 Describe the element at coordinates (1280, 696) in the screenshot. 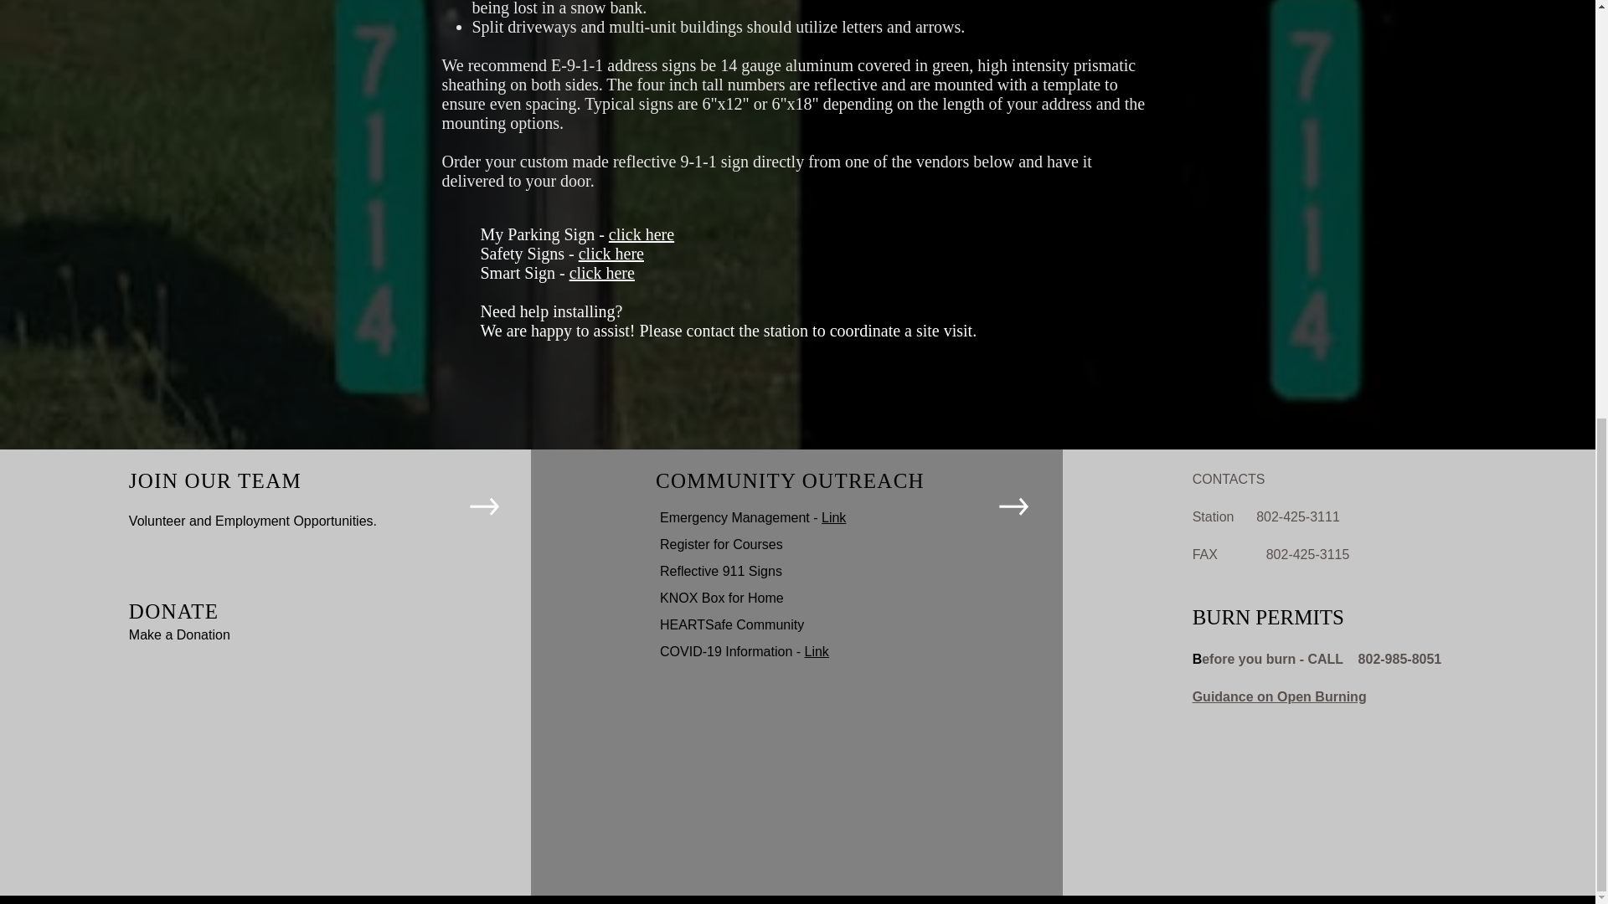

I see `Guidance on Open Burning` at that location.